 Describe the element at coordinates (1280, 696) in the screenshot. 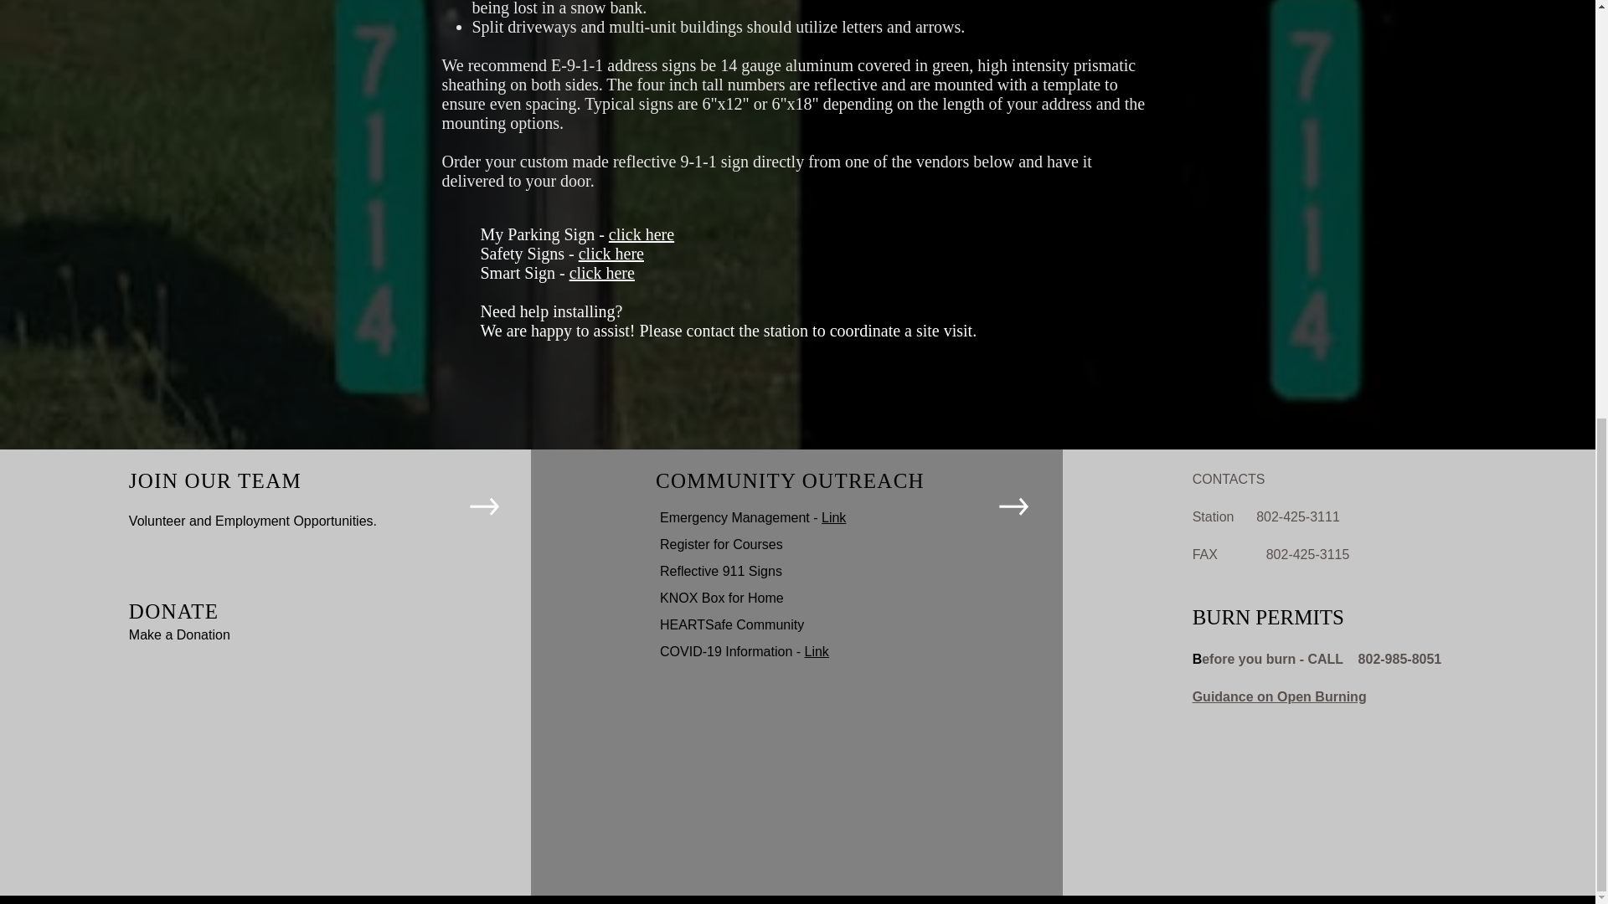

I see `Guidance on Open Burning` at that location.